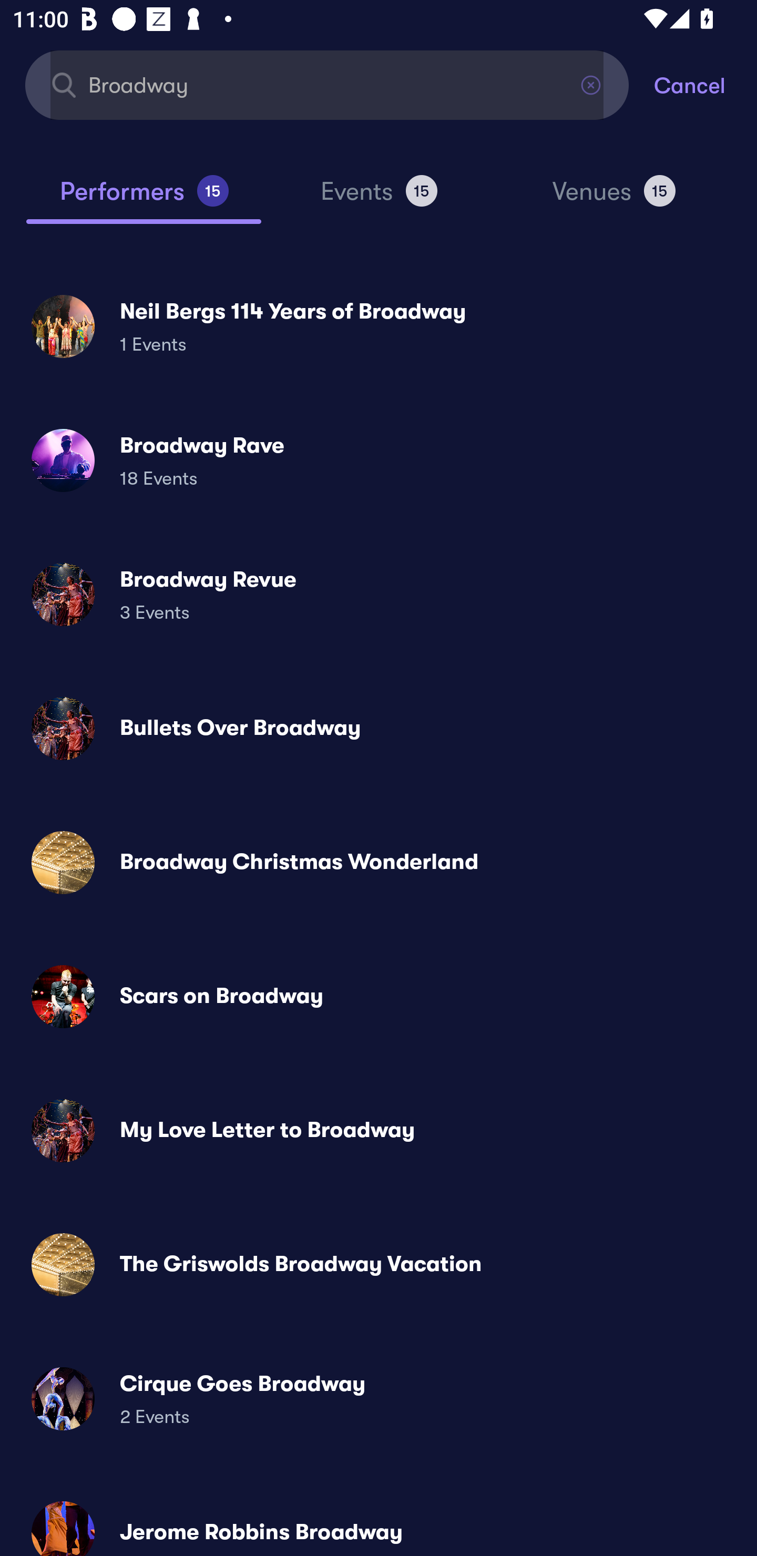  What do you see at coordinates (378, 460) in the screenshot?
I see `Broadway Rave 18 Events` at bounding box center [378, 460].